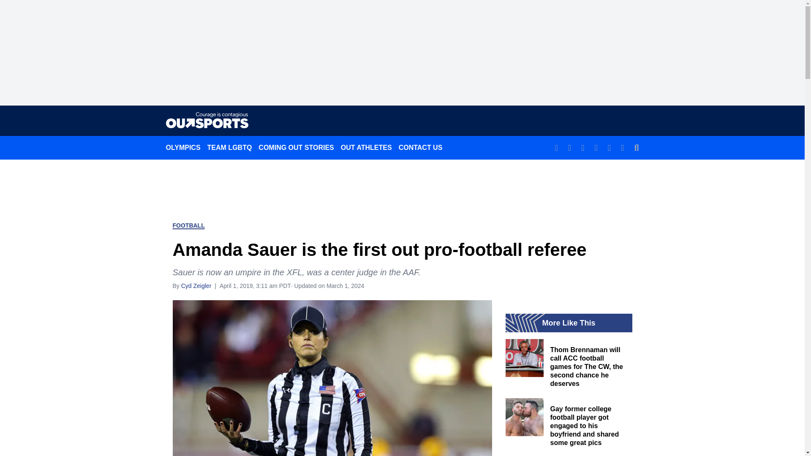  What do you see at coordinates (230, 148) in the screenshot?
I see `TEAM LGBTQ` at bounding box center [230, 148].